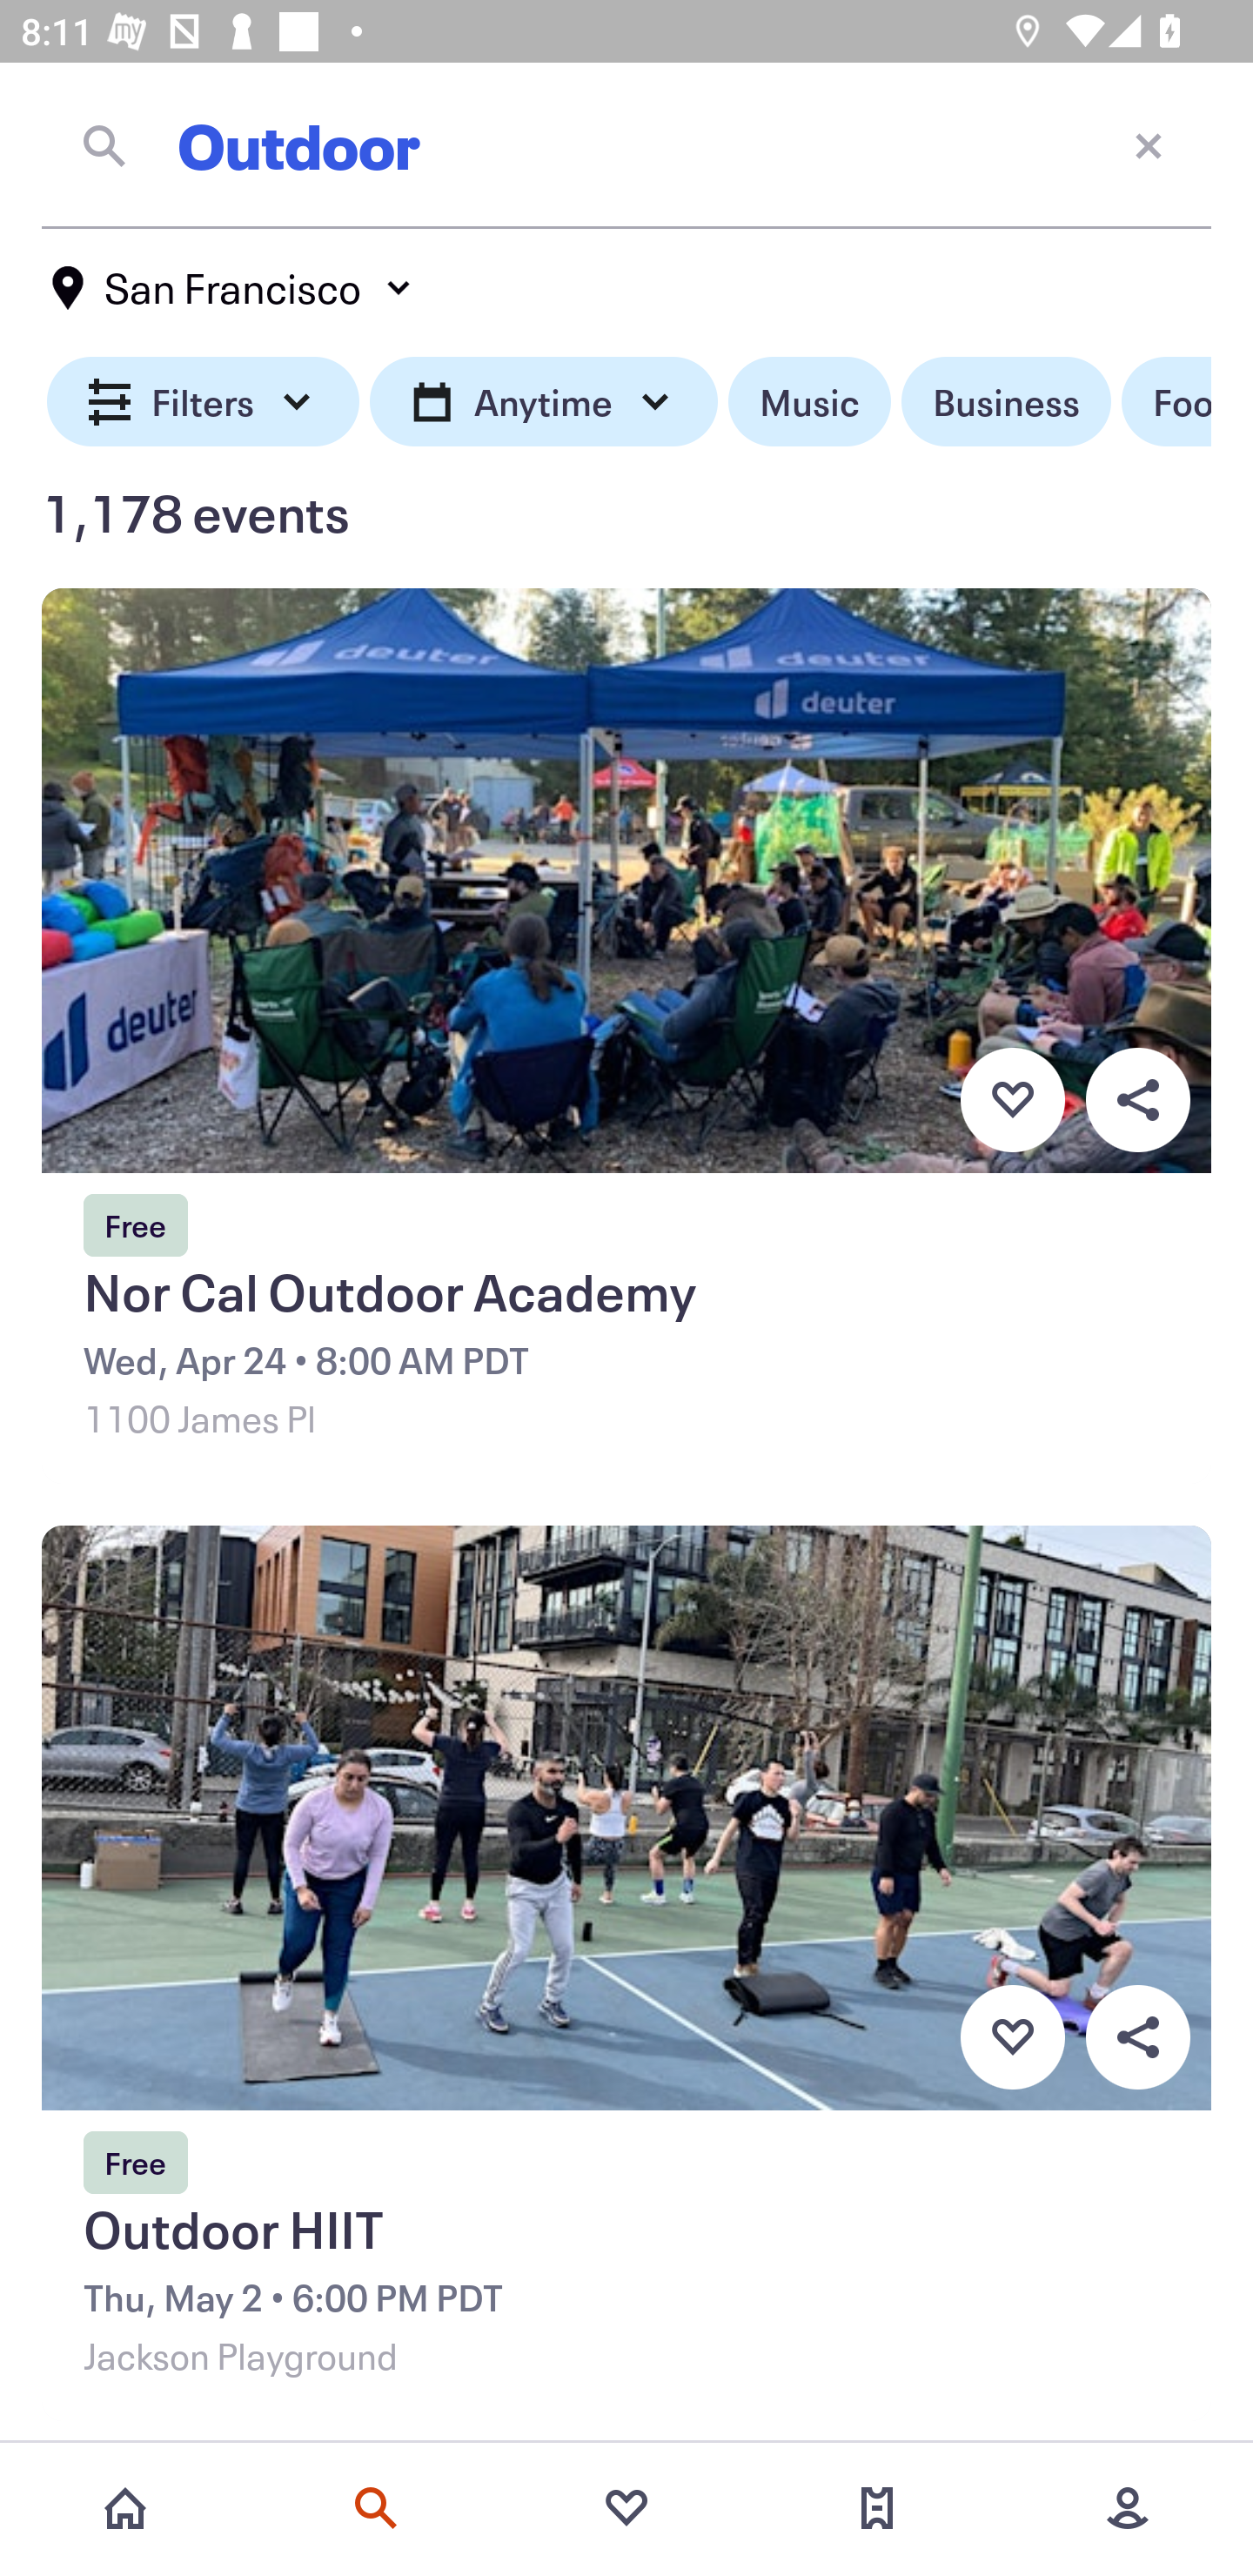  I want to click on More, so click(1128, 2508).